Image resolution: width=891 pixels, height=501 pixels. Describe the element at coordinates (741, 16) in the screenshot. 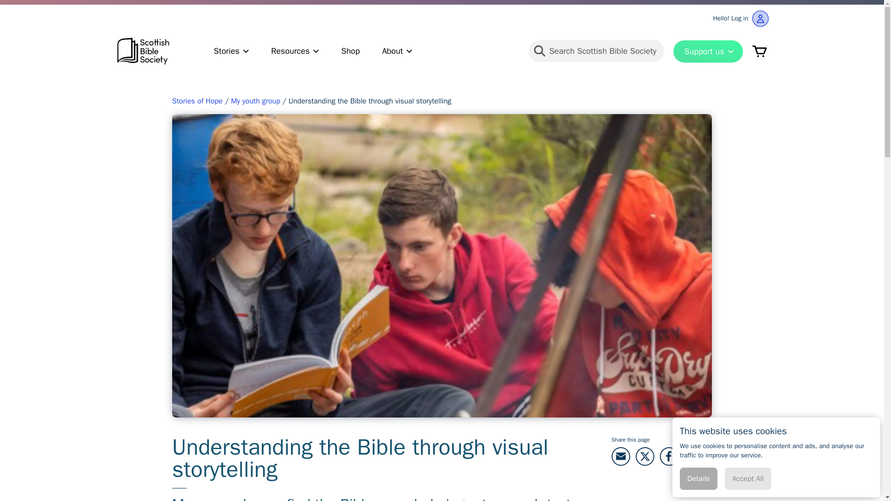

I see `Hello! Log in` at that location.